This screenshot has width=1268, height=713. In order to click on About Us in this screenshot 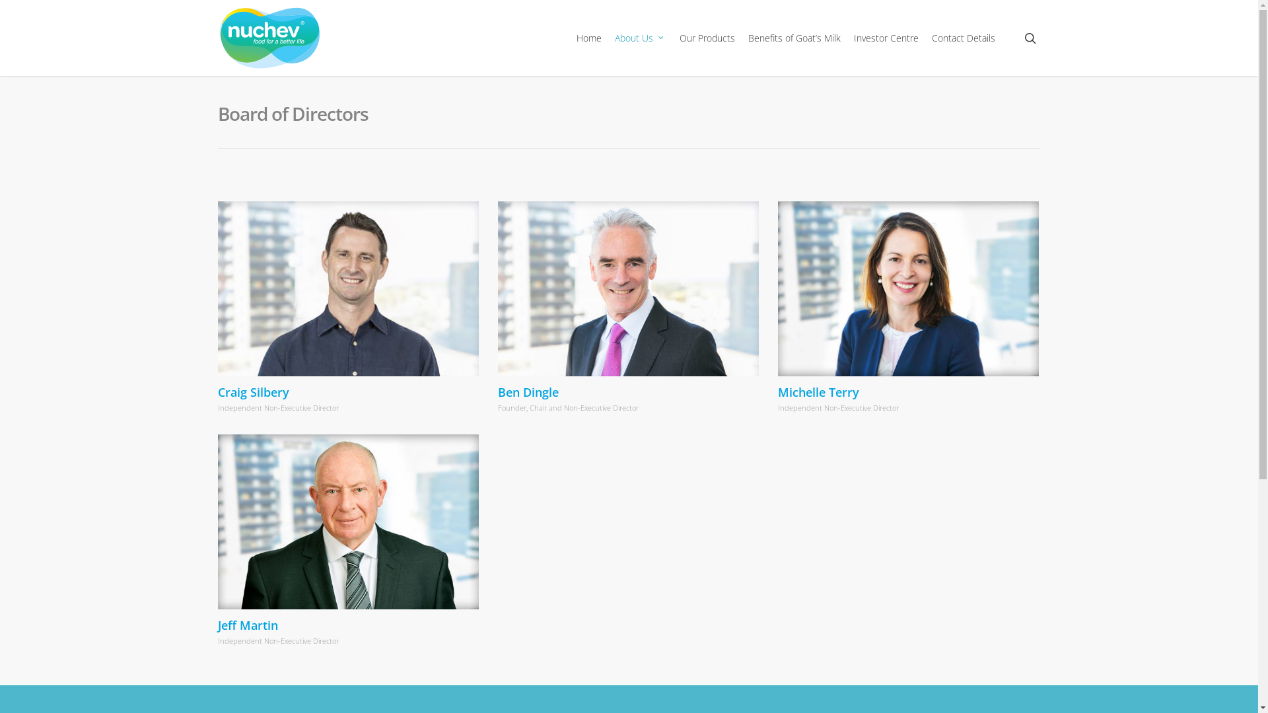, I will do `click(641, 38)`.